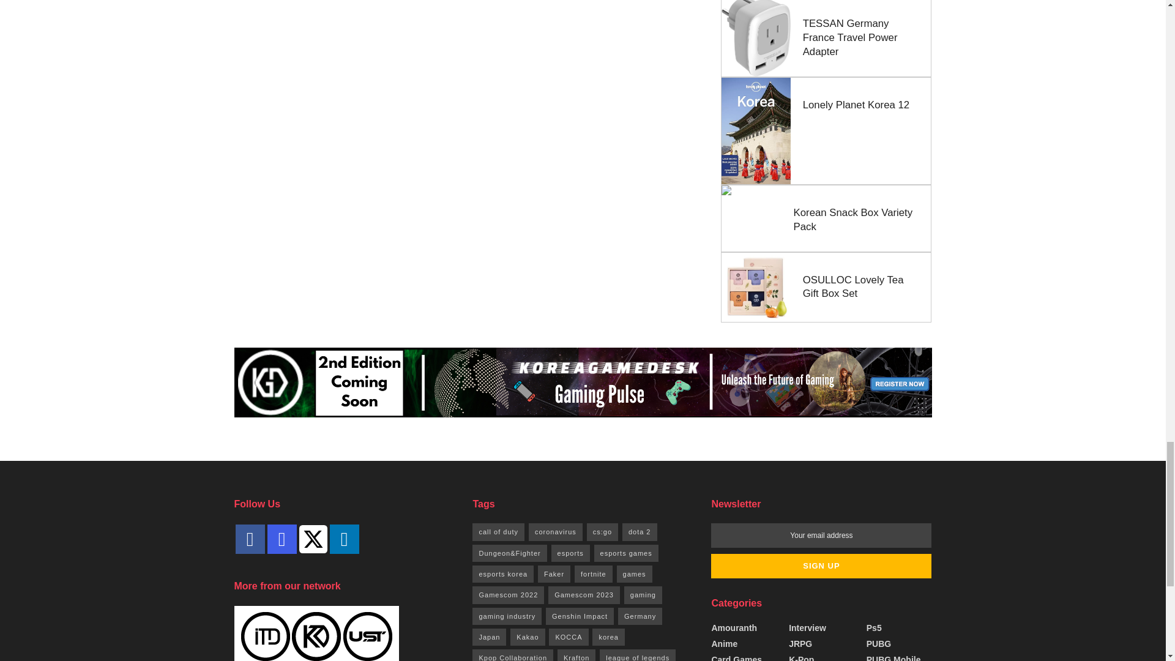 This screenshot has width=1175, height=661. Describe the element at coordinates (250, 539) in the screenshot. I see `facebook` at that location.